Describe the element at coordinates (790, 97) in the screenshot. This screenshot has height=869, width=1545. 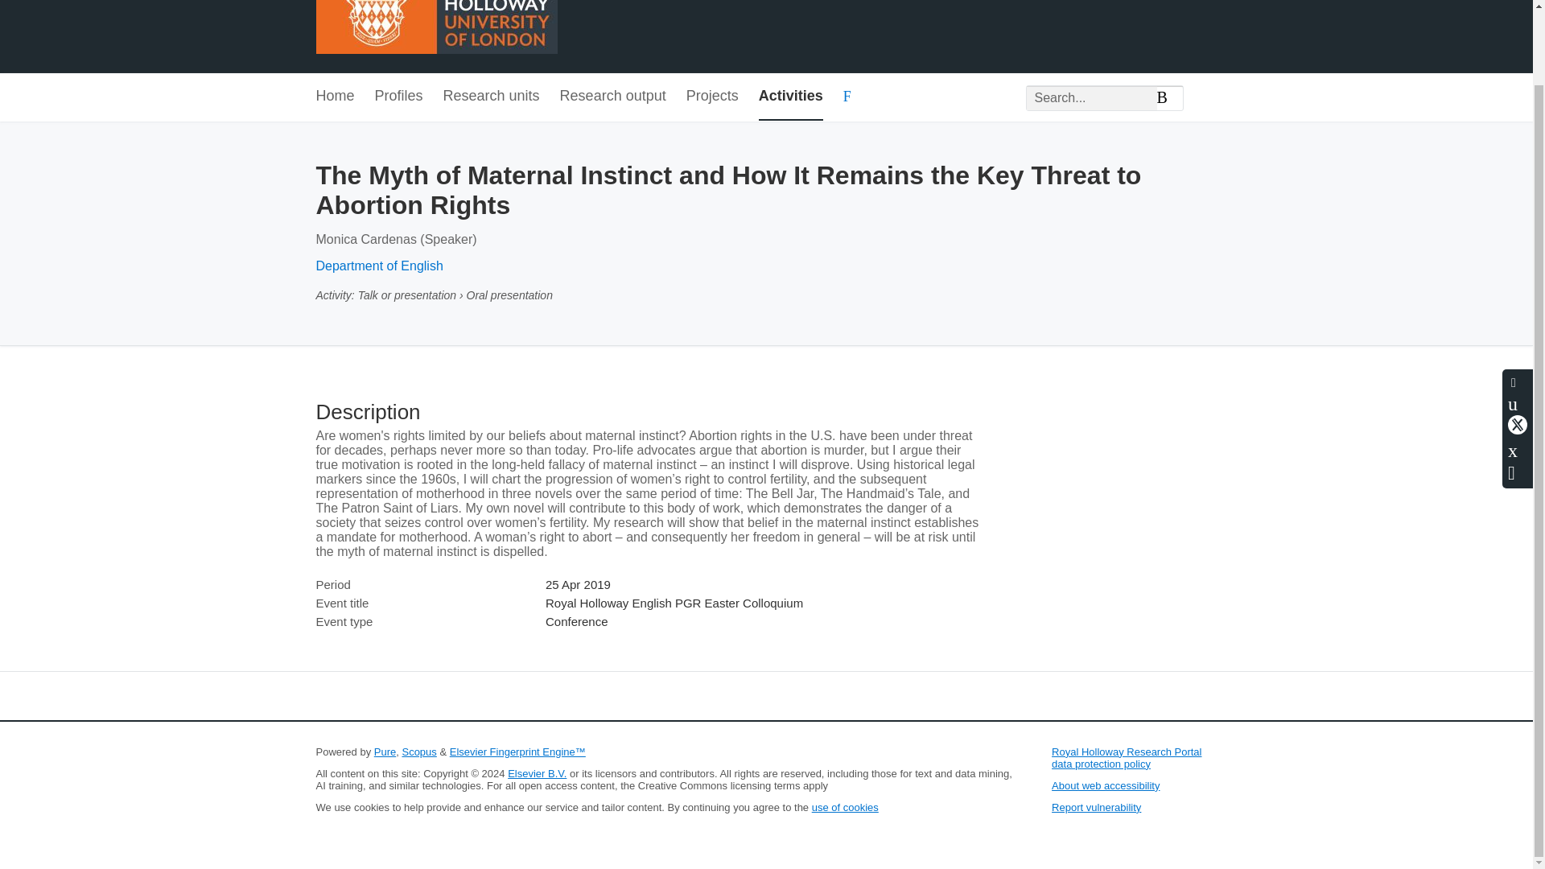
I see `Activities` at that location.